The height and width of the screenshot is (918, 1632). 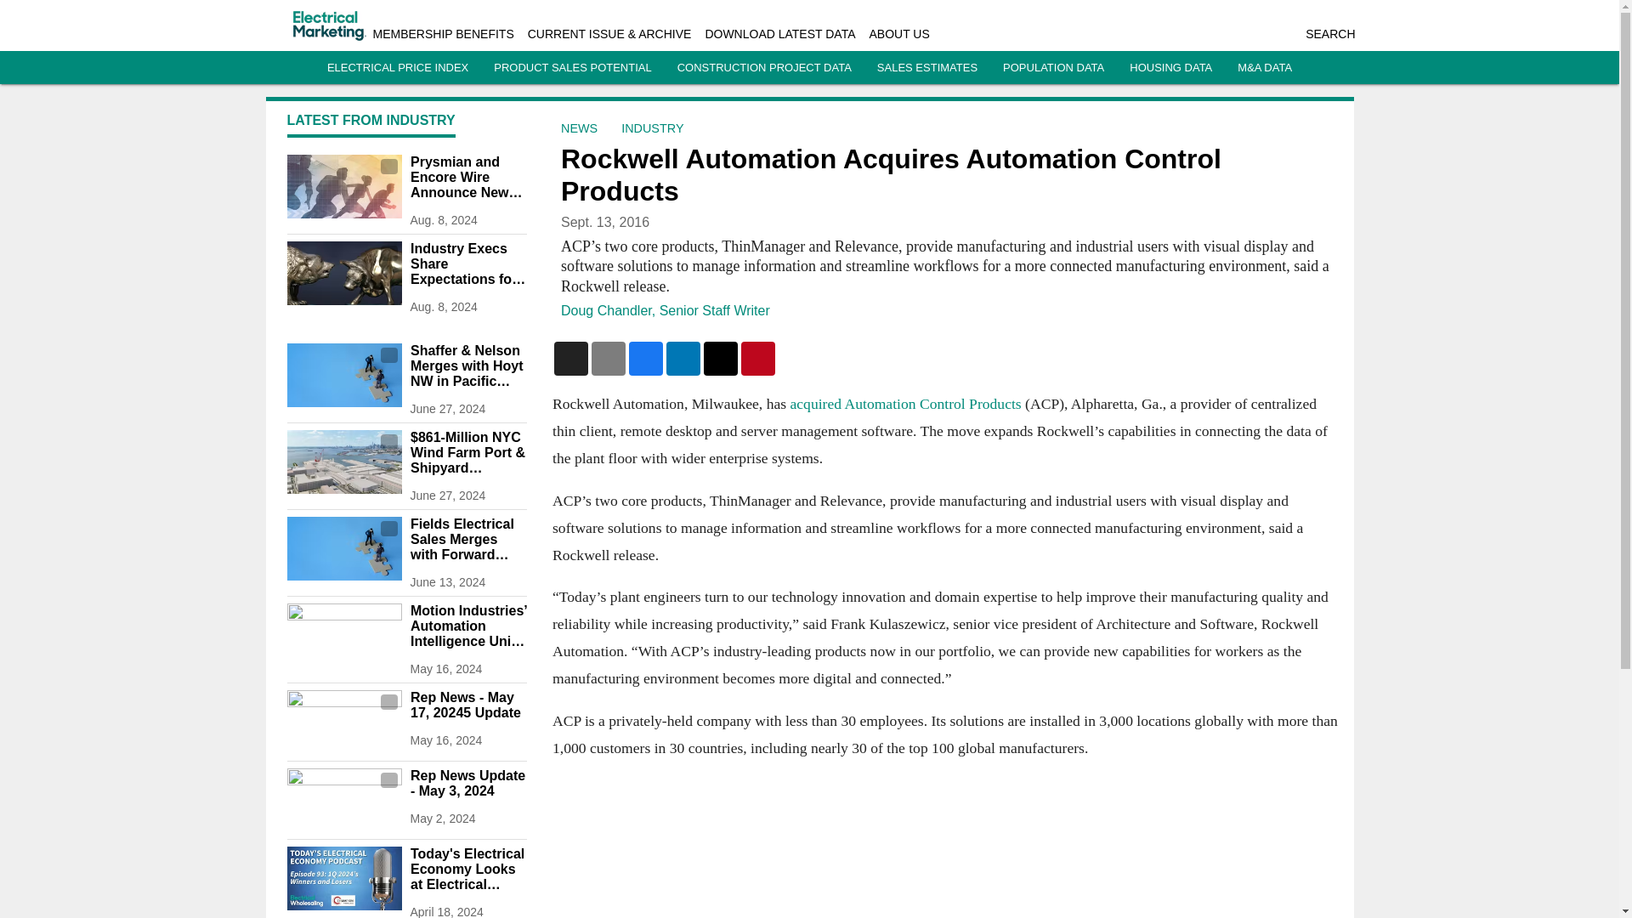 I want to click on ELECTRICAL PRICE INDEX, so click(x=398, y=68).